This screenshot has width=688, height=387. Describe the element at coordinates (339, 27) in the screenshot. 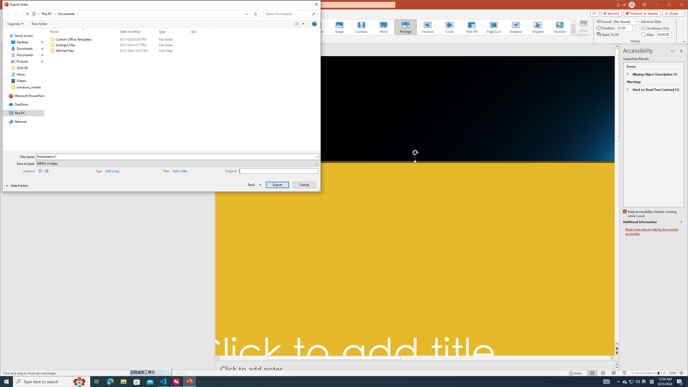

I see `Drape` at that location.